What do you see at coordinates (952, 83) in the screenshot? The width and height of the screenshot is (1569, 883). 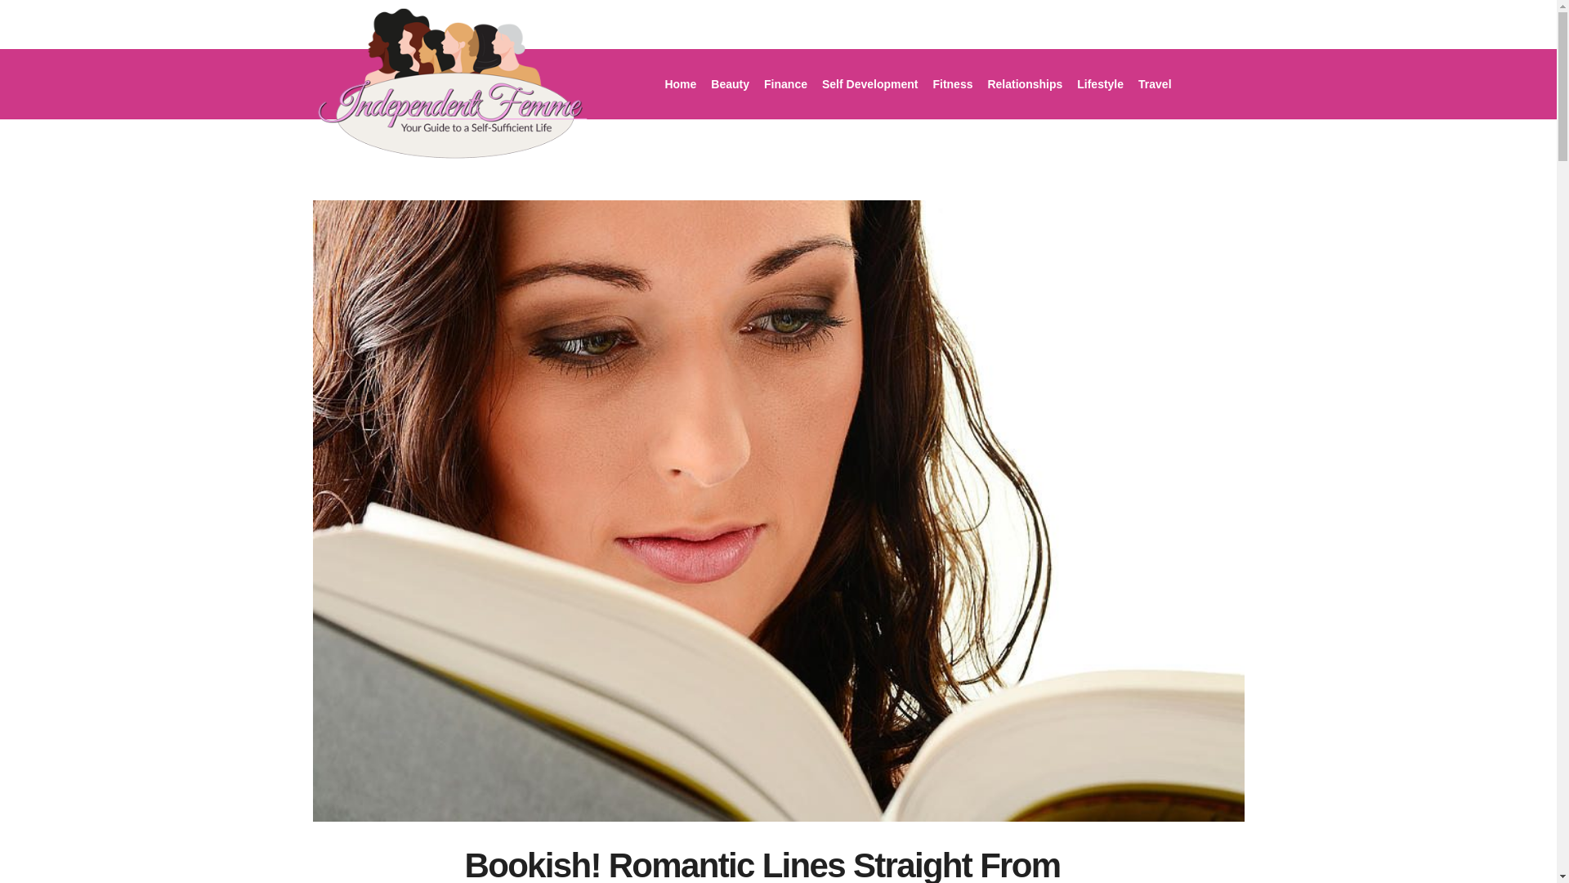 I see `Fitness` at bounding box center [952, 83].